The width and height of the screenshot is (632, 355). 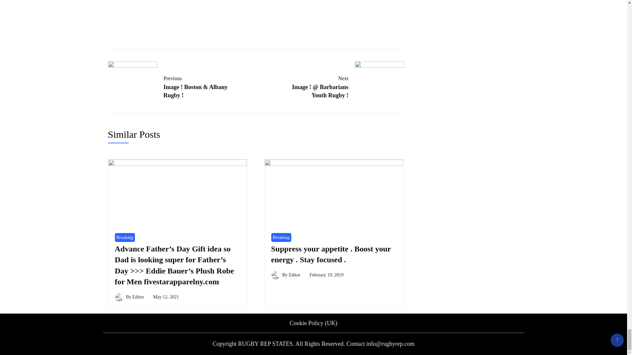 What do you see at coordinates (331, 254) in the screenshot?
I see `Suppress your appetite . Boost your energy . Stay focused .` at bounding box center [331, 254].